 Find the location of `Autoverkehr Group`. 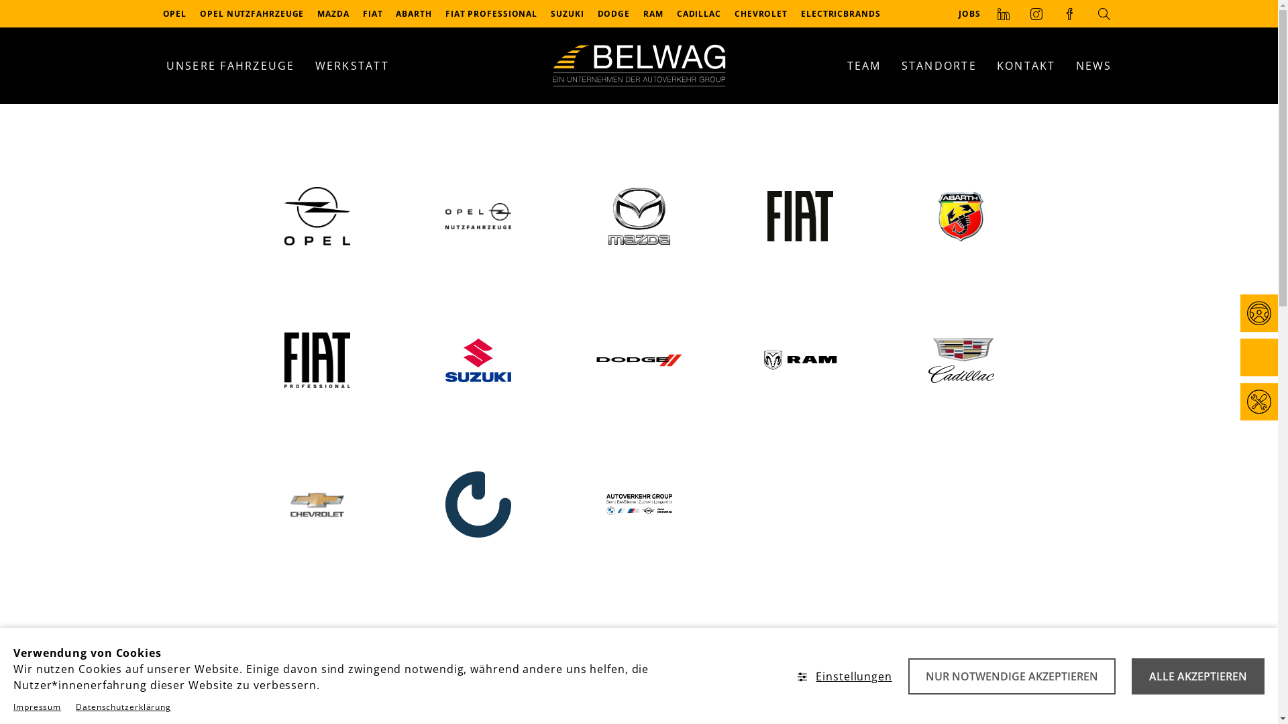

Autoverkehr Group is located at coordinates (639, 504).